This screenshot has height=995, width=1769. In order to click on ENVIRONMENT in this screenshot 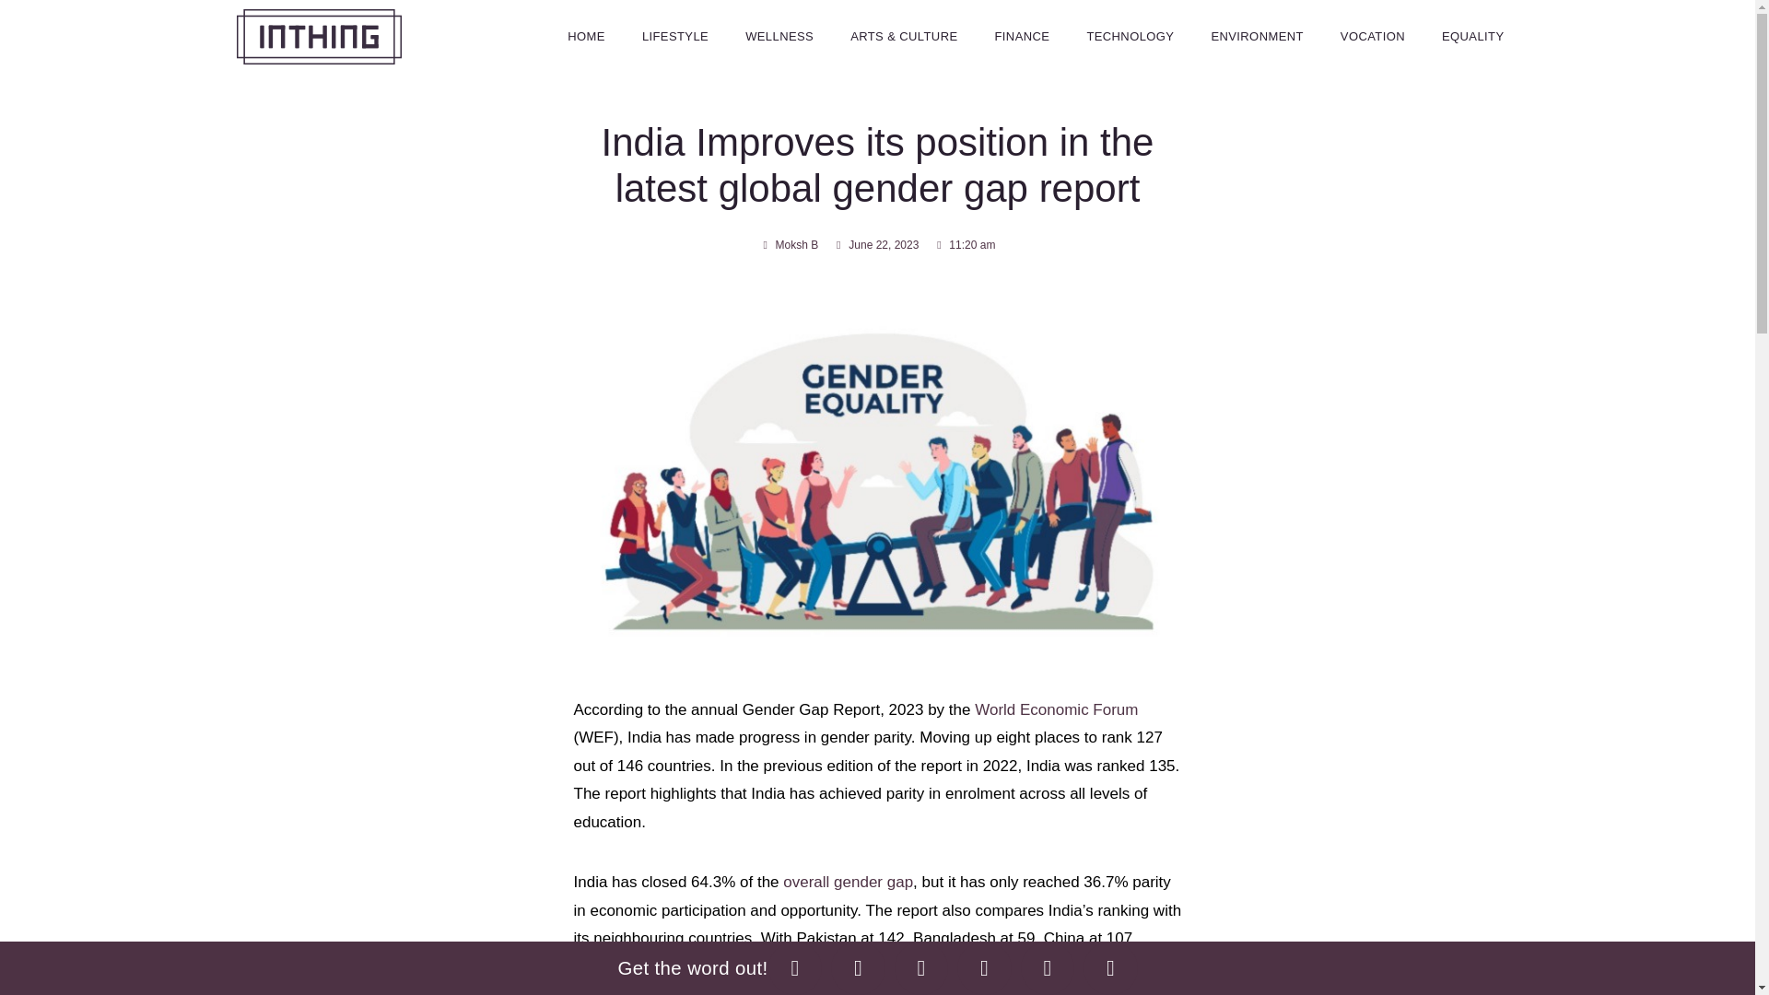, I will do `click(1257, 37)`.